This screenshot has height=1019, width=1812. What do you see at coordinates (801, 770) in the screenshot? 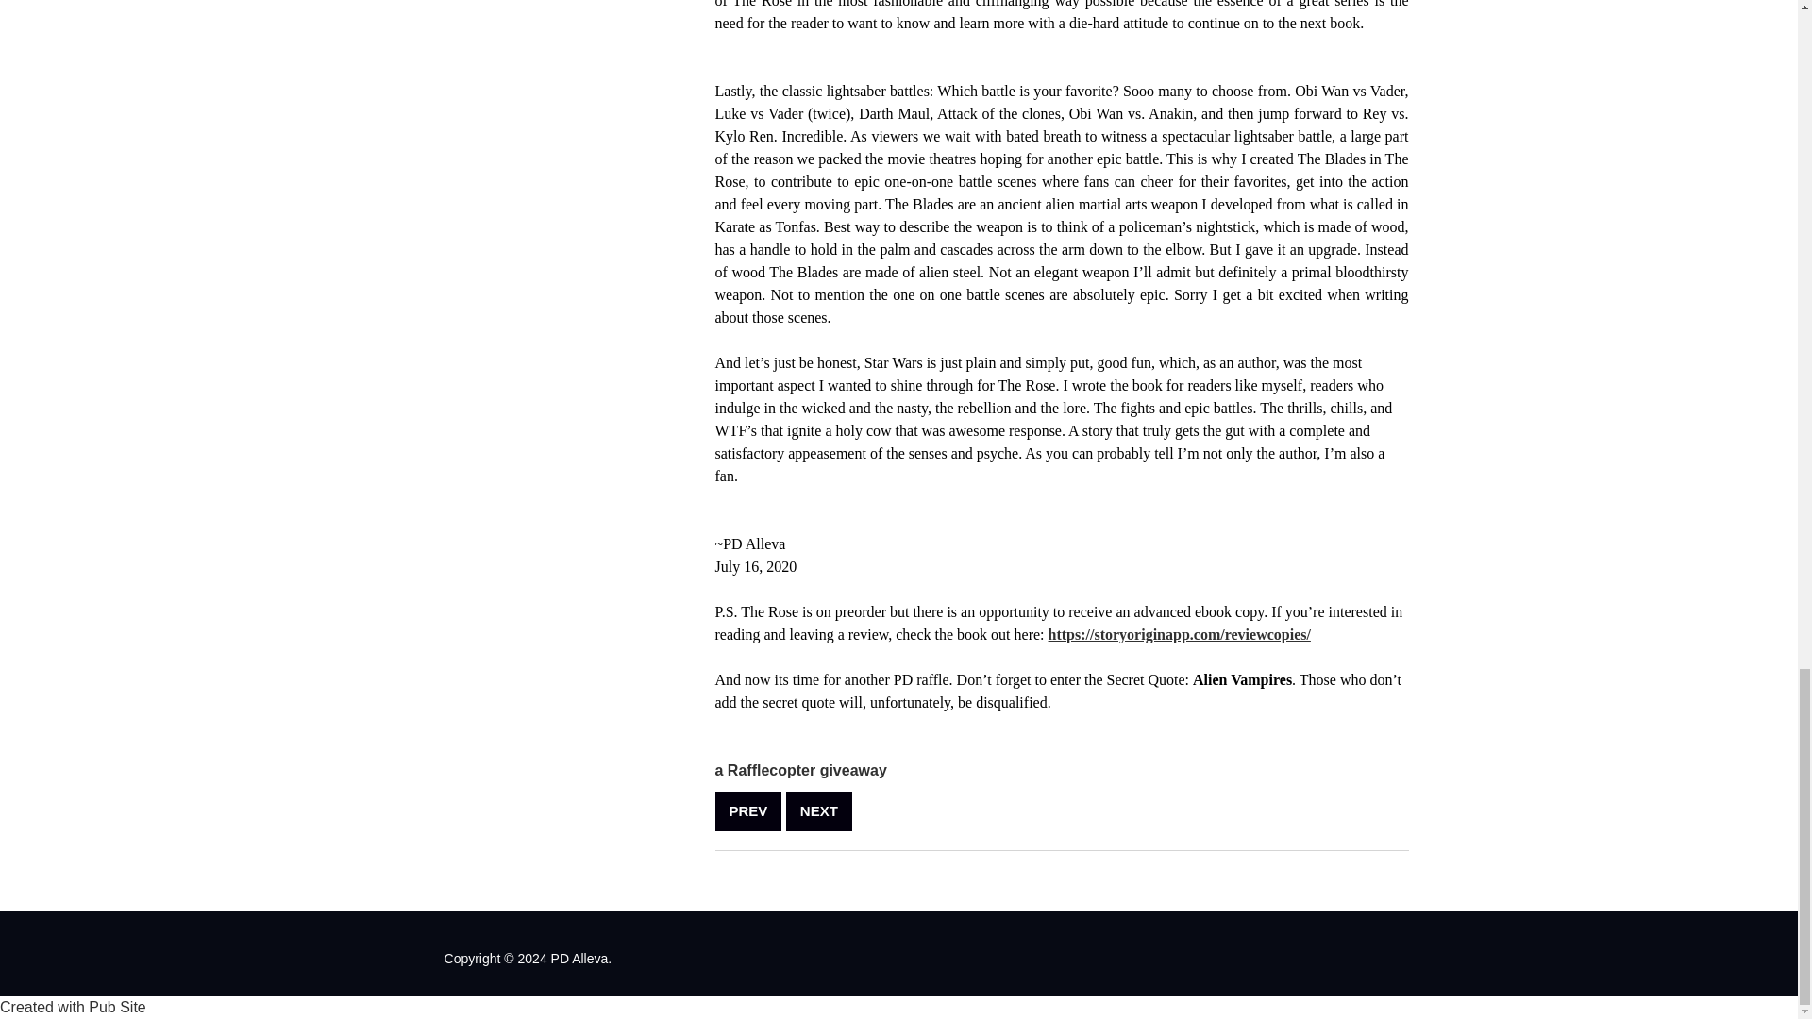
I see `a Rafflecopter giveaway` at bounding box center [801, 770].